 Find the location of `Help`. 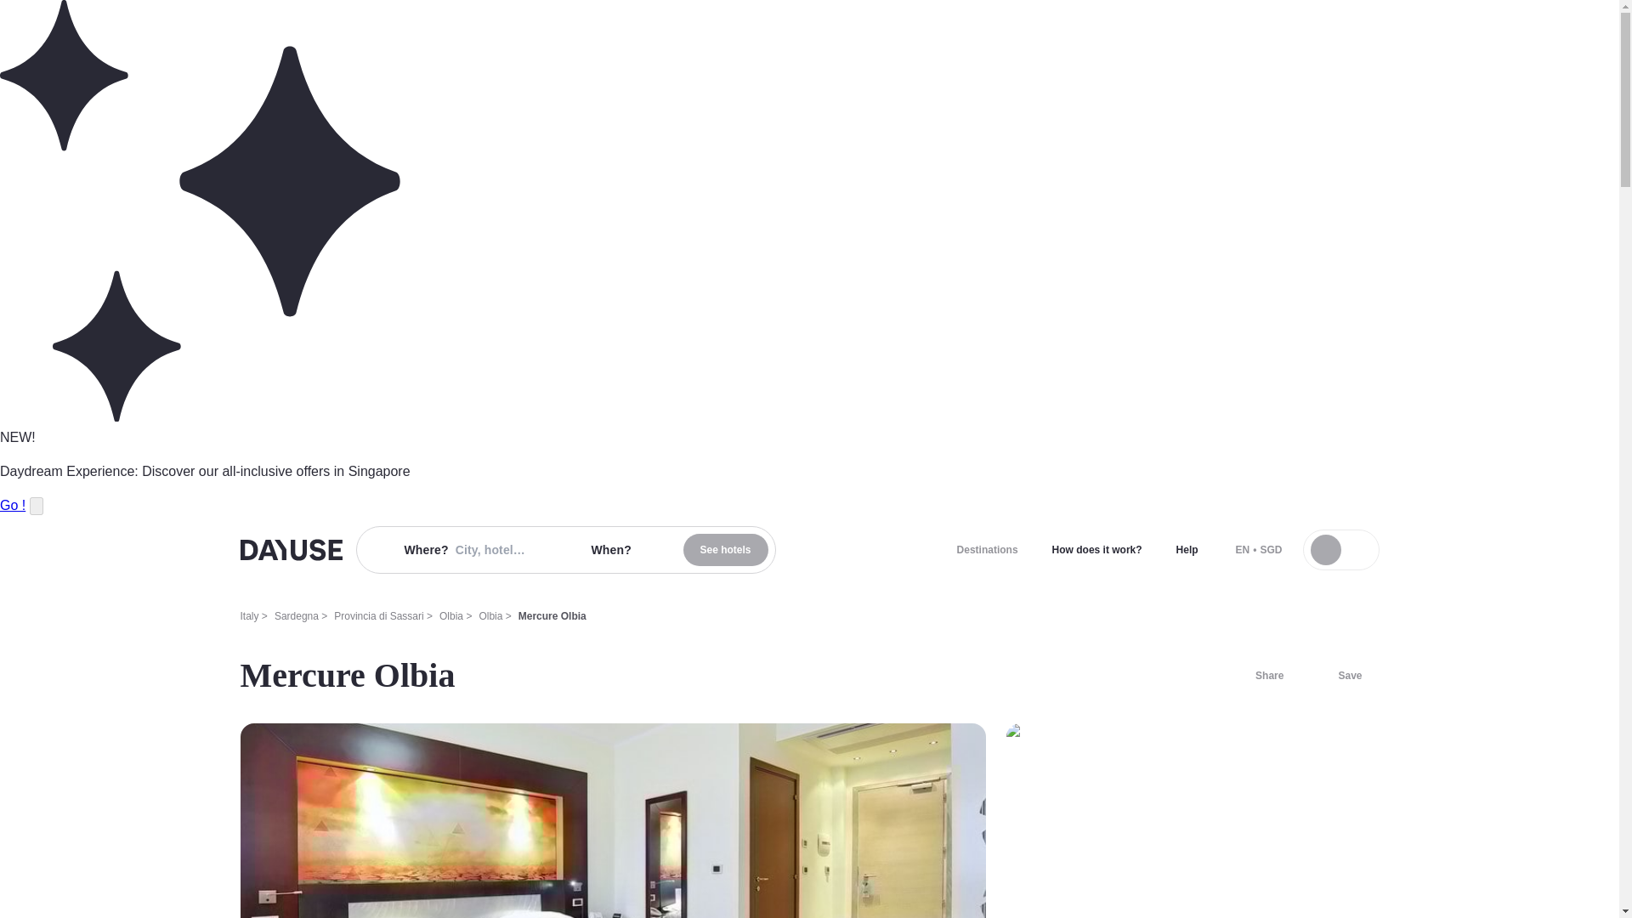

Help is located at coordinates (1187, 549).